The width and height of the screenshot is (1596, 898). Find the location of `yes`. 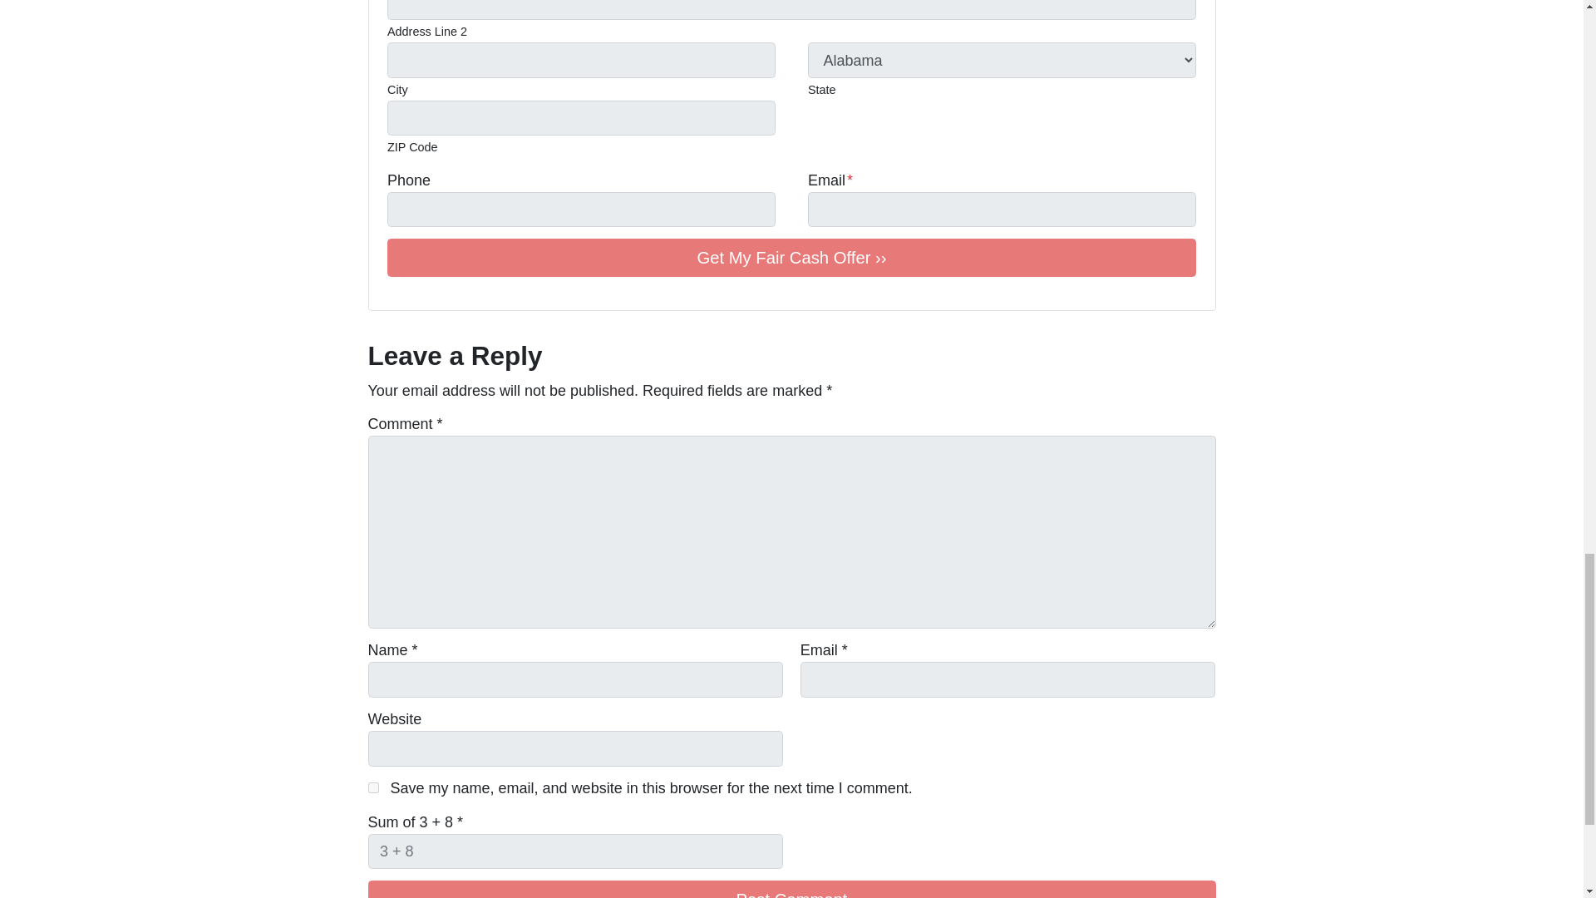

yes is located at coordinates (372, 787).